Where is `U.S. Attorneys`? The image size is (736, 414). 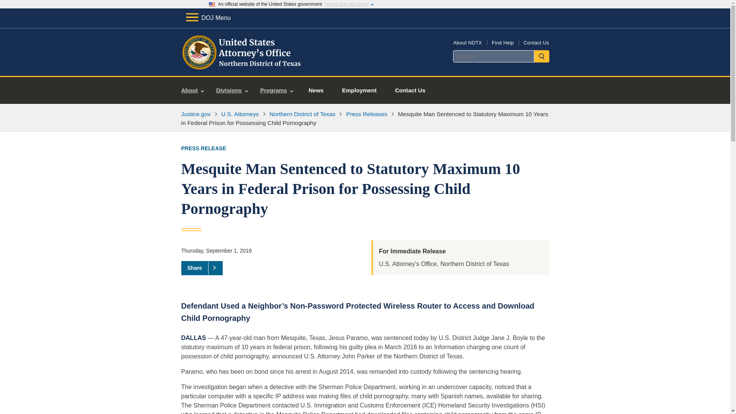 U.S. Attorneys is located at coordinates (240, 114).